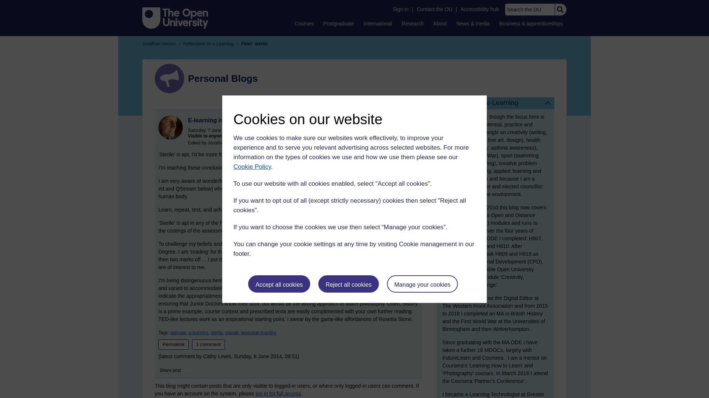 This screenshot has height=398, width=709. I want to click on Cookie Policy, so click(252, 167).